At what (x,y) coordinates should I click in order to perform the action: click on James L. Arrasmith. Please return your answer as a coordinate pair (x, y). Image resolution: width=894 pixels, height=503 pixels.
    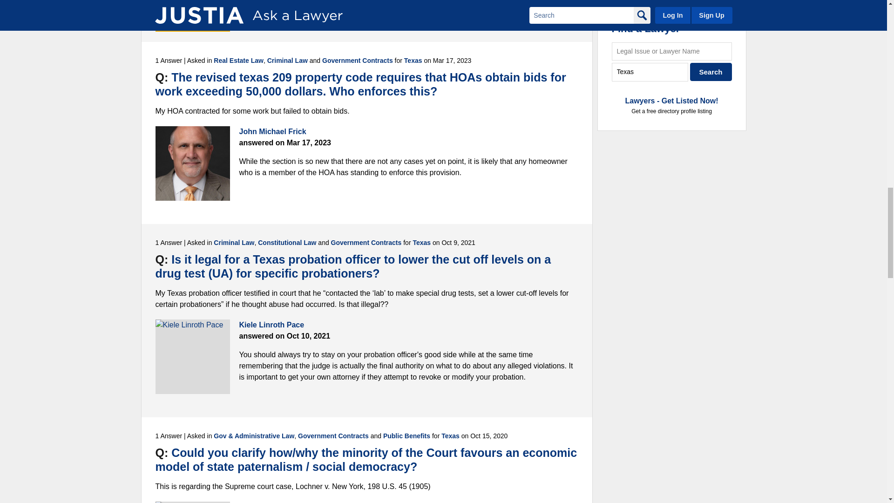
    Looking at the image, I should click on (193, 9).